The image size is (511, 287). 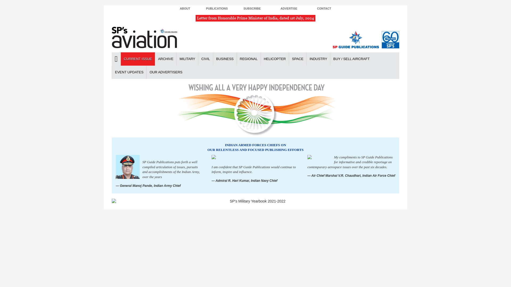 I want to click on SUBSCRIBE, so click(x=252, y=9).